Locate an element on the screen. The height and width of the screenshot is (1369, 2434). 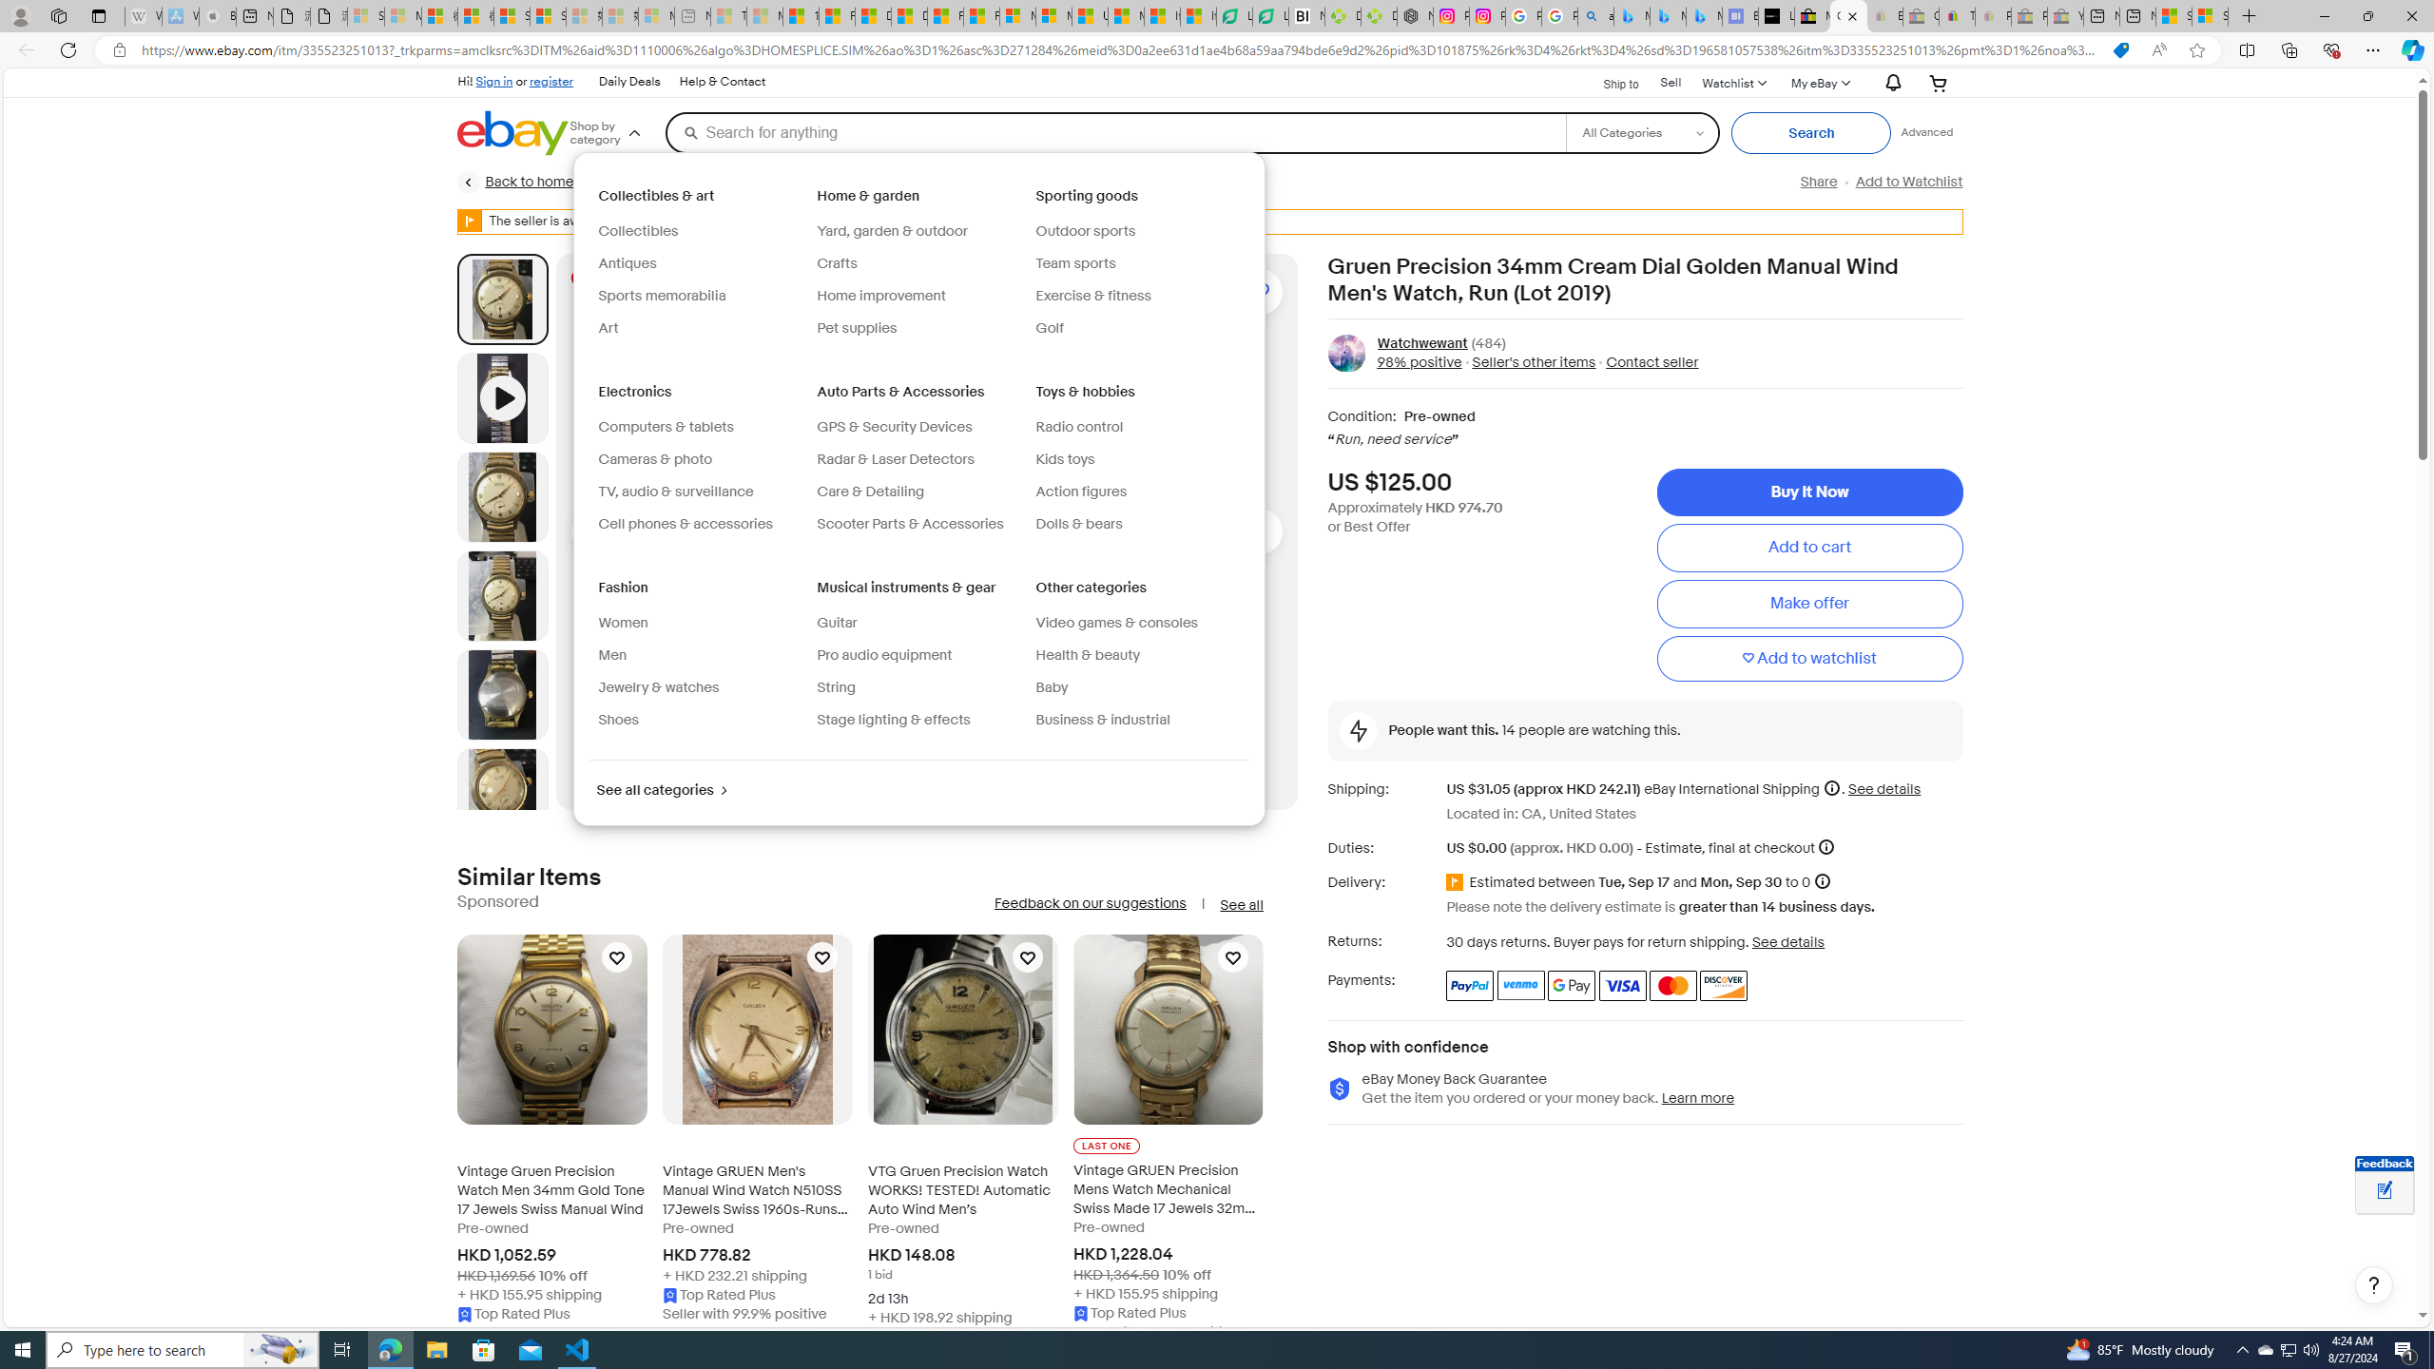
Watches is located at coordinates (1025, 182).